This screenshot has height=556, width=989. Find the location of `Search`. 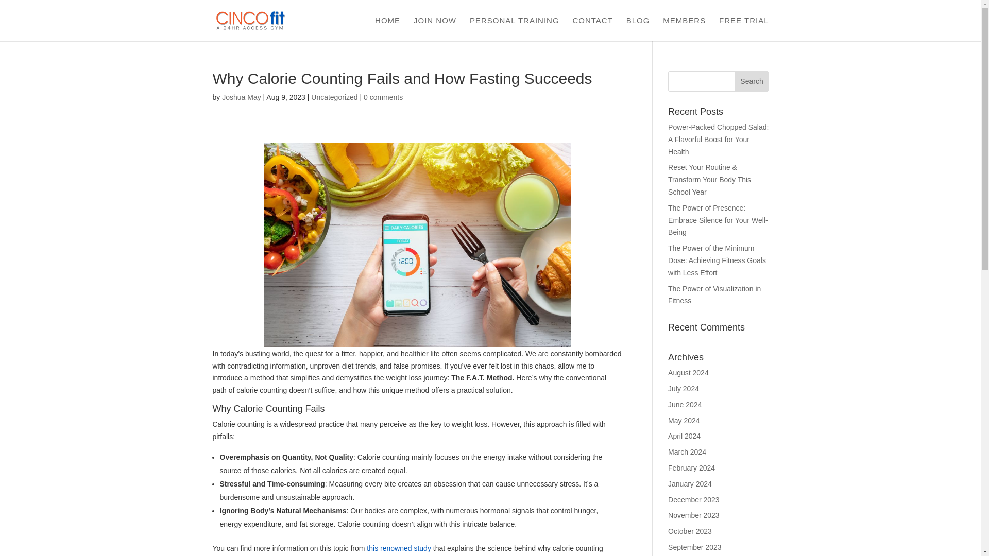

Search is located at coordinates (752, 81).